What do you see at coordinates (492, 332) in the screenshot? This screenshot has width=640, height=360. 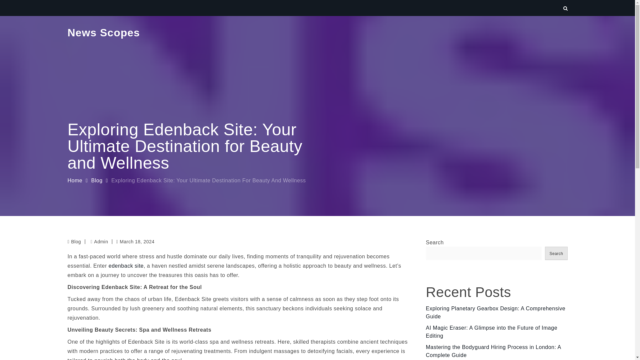 I see `AI Magic Eraser: A Glimpse into the Future of Image Editing` at bounding box center [492, 332].